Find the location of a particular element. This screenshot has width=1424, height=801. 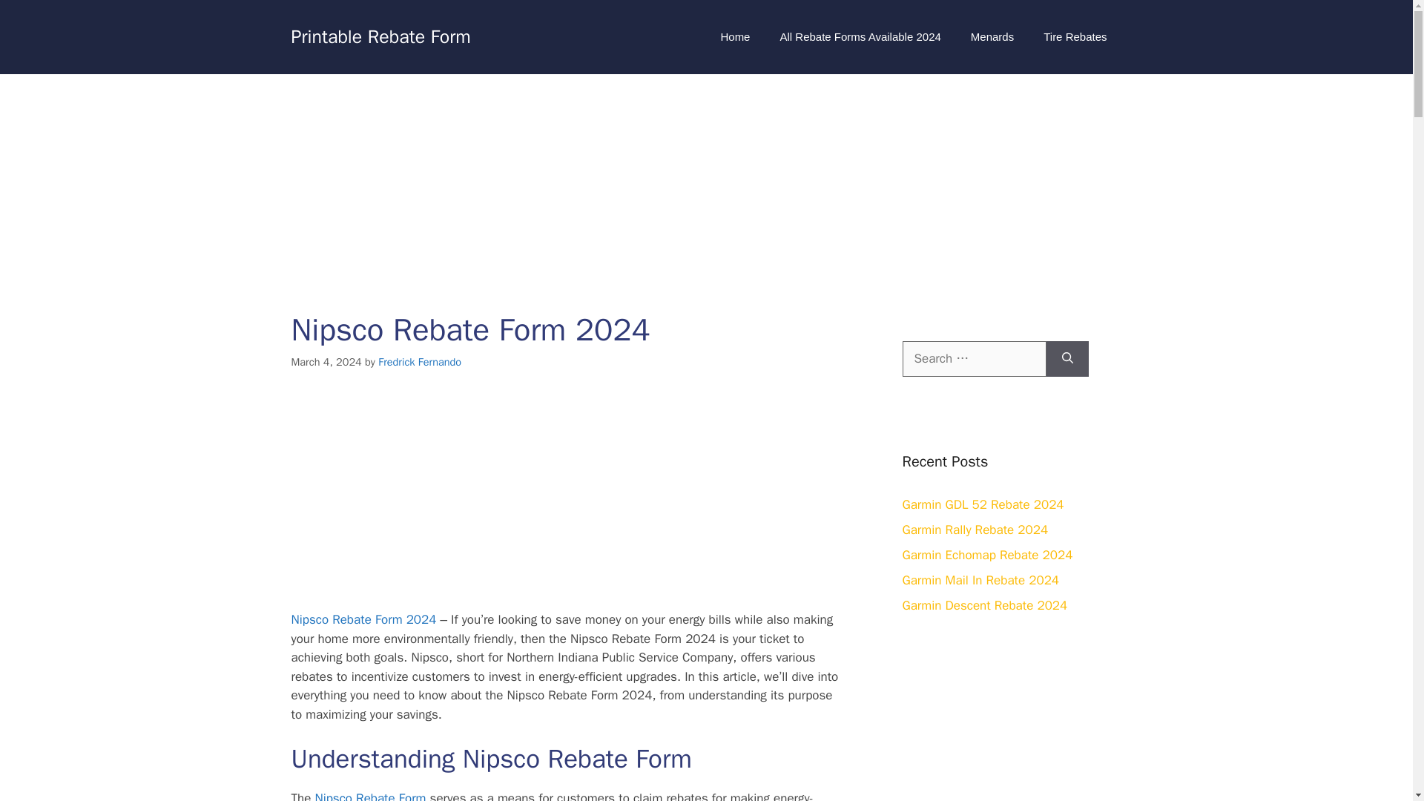

Nipsco Rebate Form 2024 is located at coordinates (363, 619).